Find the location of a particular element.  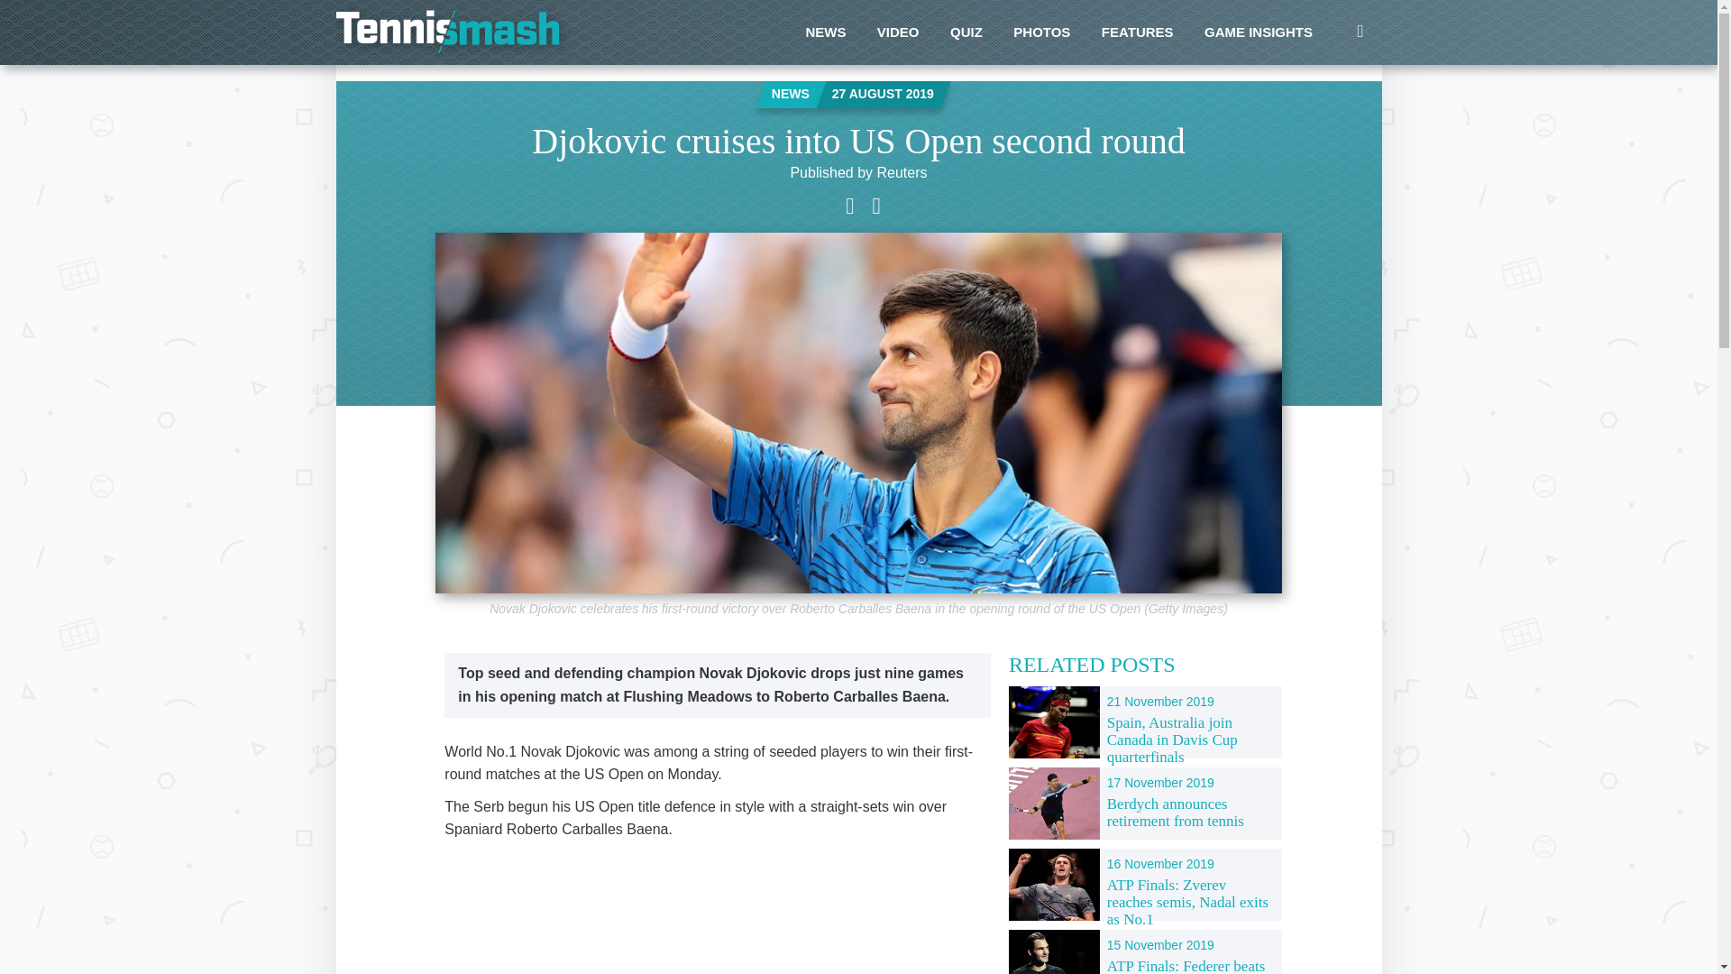

View all posts in News is located at coordinates (791, 94).